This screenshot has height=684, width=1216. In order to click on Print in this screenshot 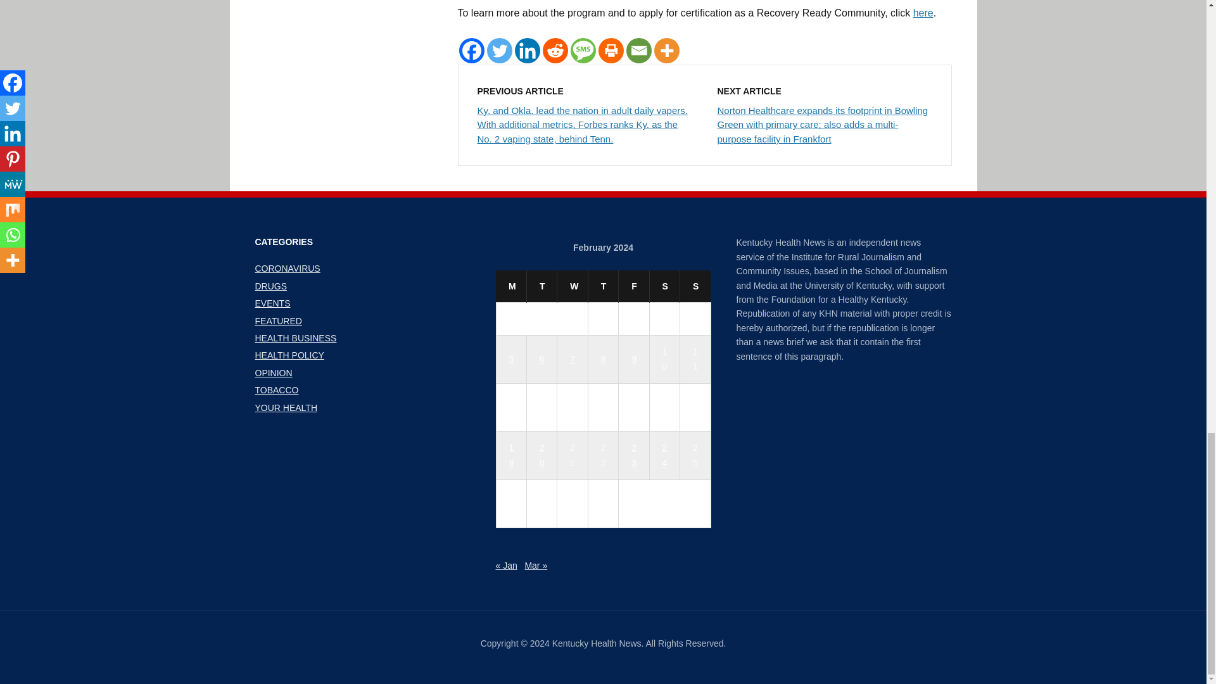, I will do `click(611, 51)`.